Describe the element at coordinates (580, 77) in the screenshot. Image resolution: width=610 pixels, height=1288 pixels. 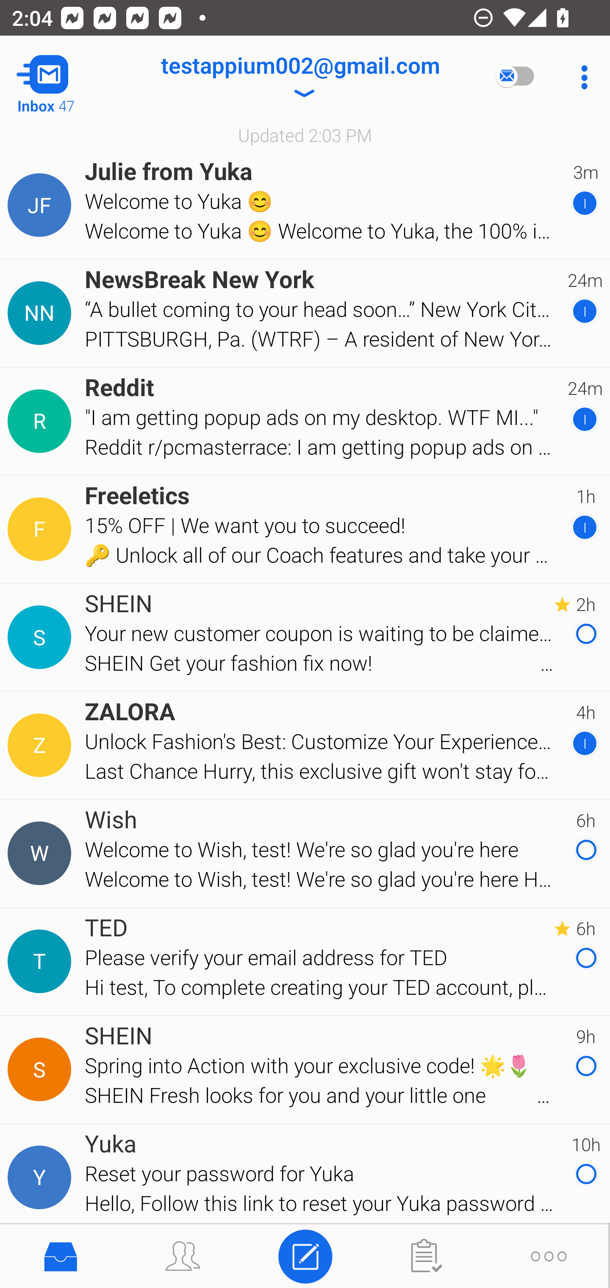
I see `More Options` at that location.